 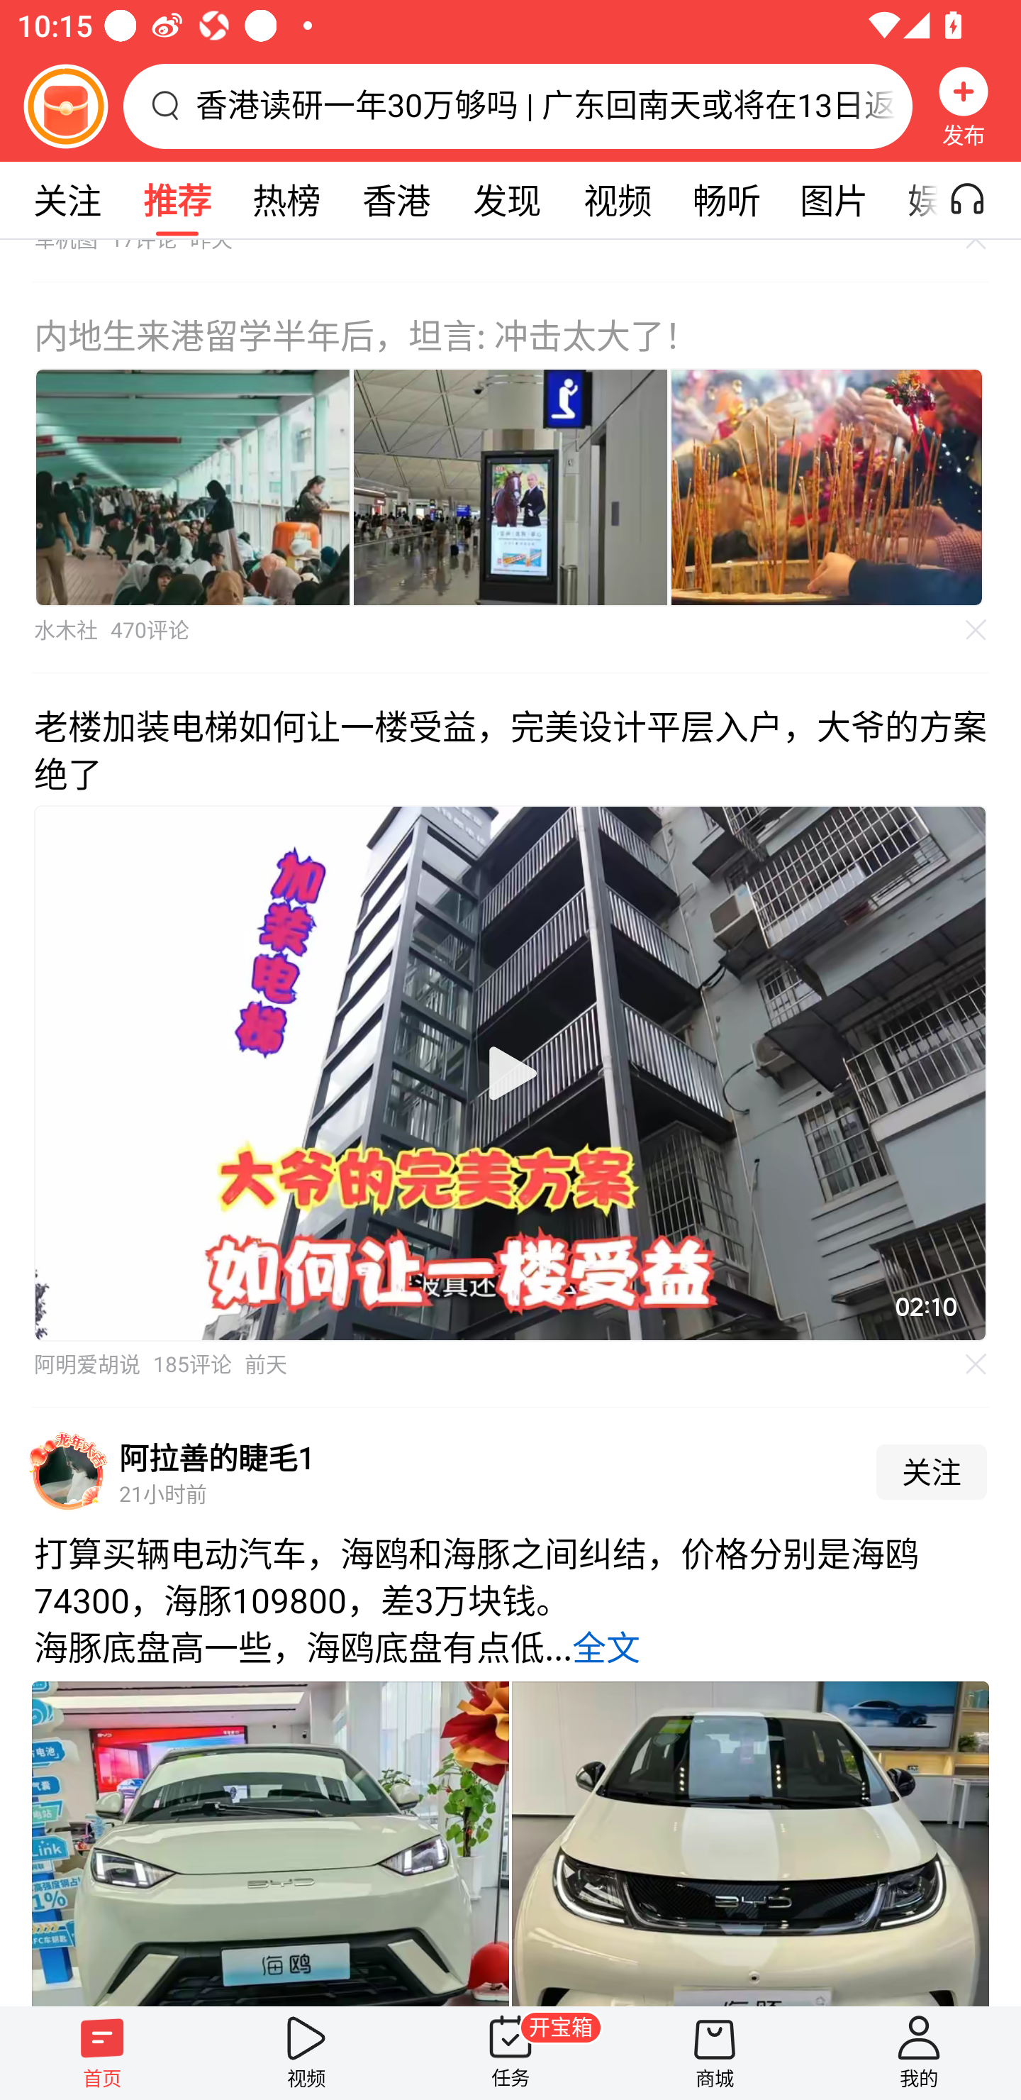 I want to click on 不感兴趣, so click(x=976, y=1365).